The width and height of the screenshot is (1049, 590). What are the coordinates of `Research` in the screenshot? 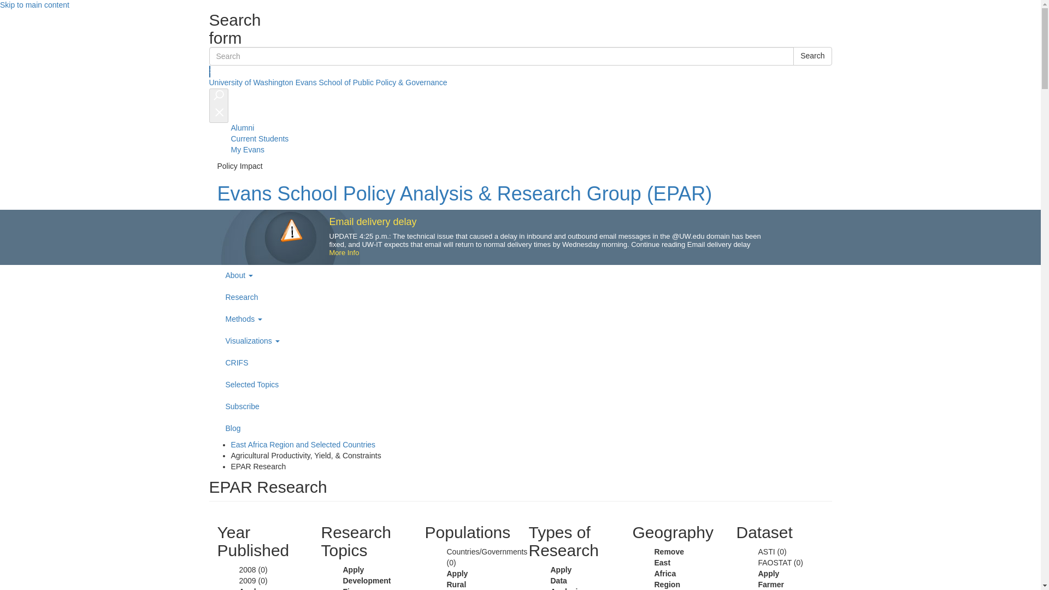 It's located at (528, 297).